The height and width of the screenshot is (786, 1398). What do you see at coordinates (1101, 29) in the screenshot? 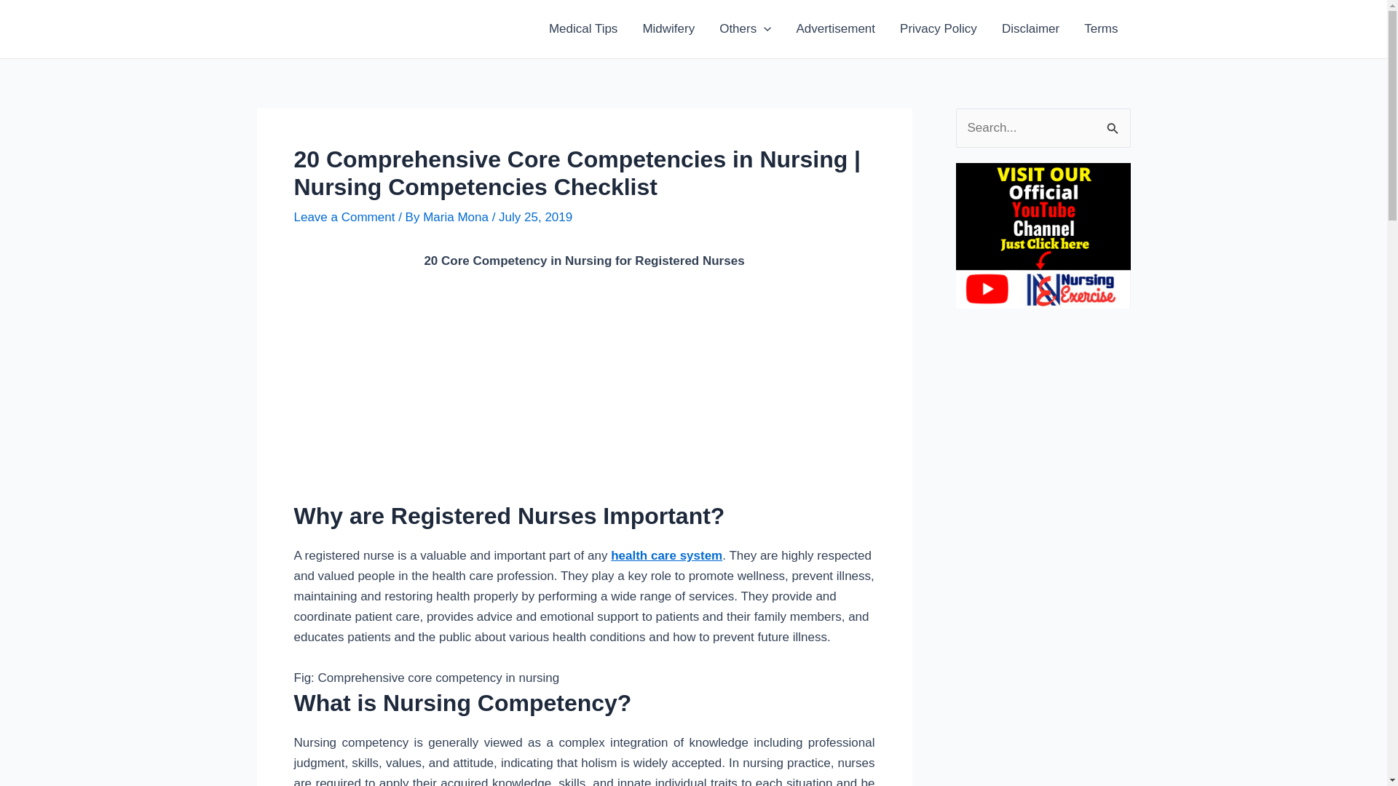
I see `Terms` at bounding box center [1101, 29].